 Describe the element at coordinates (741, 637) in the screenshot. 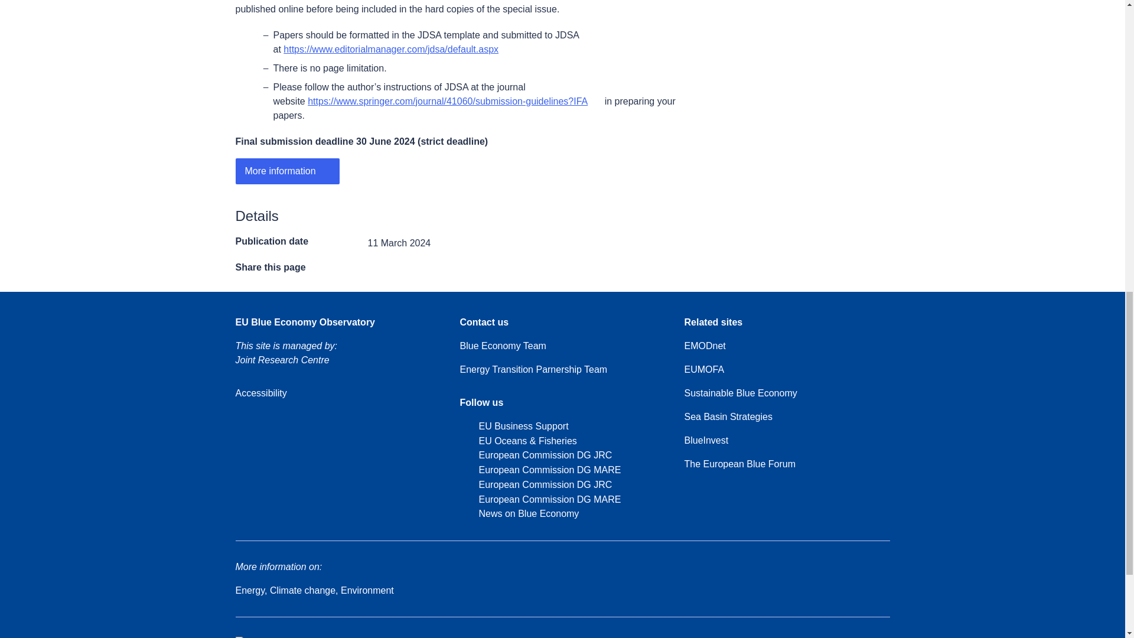

I see `Languages on our websites` at that location.